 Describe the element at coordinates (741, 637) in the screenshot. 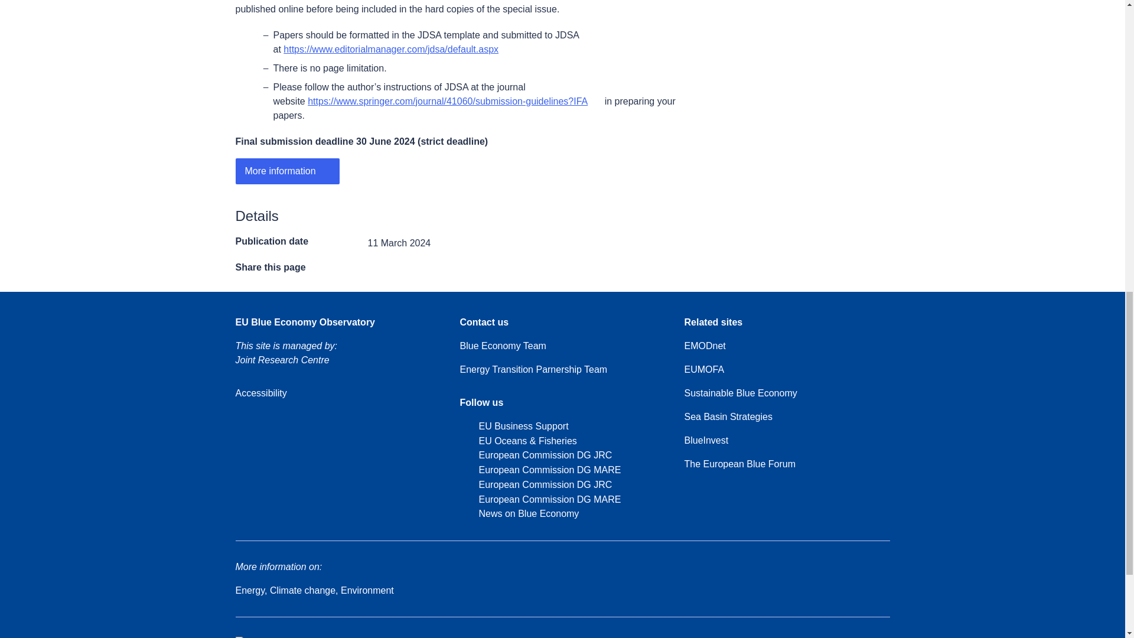

I see `Languages on our websites` at that location.